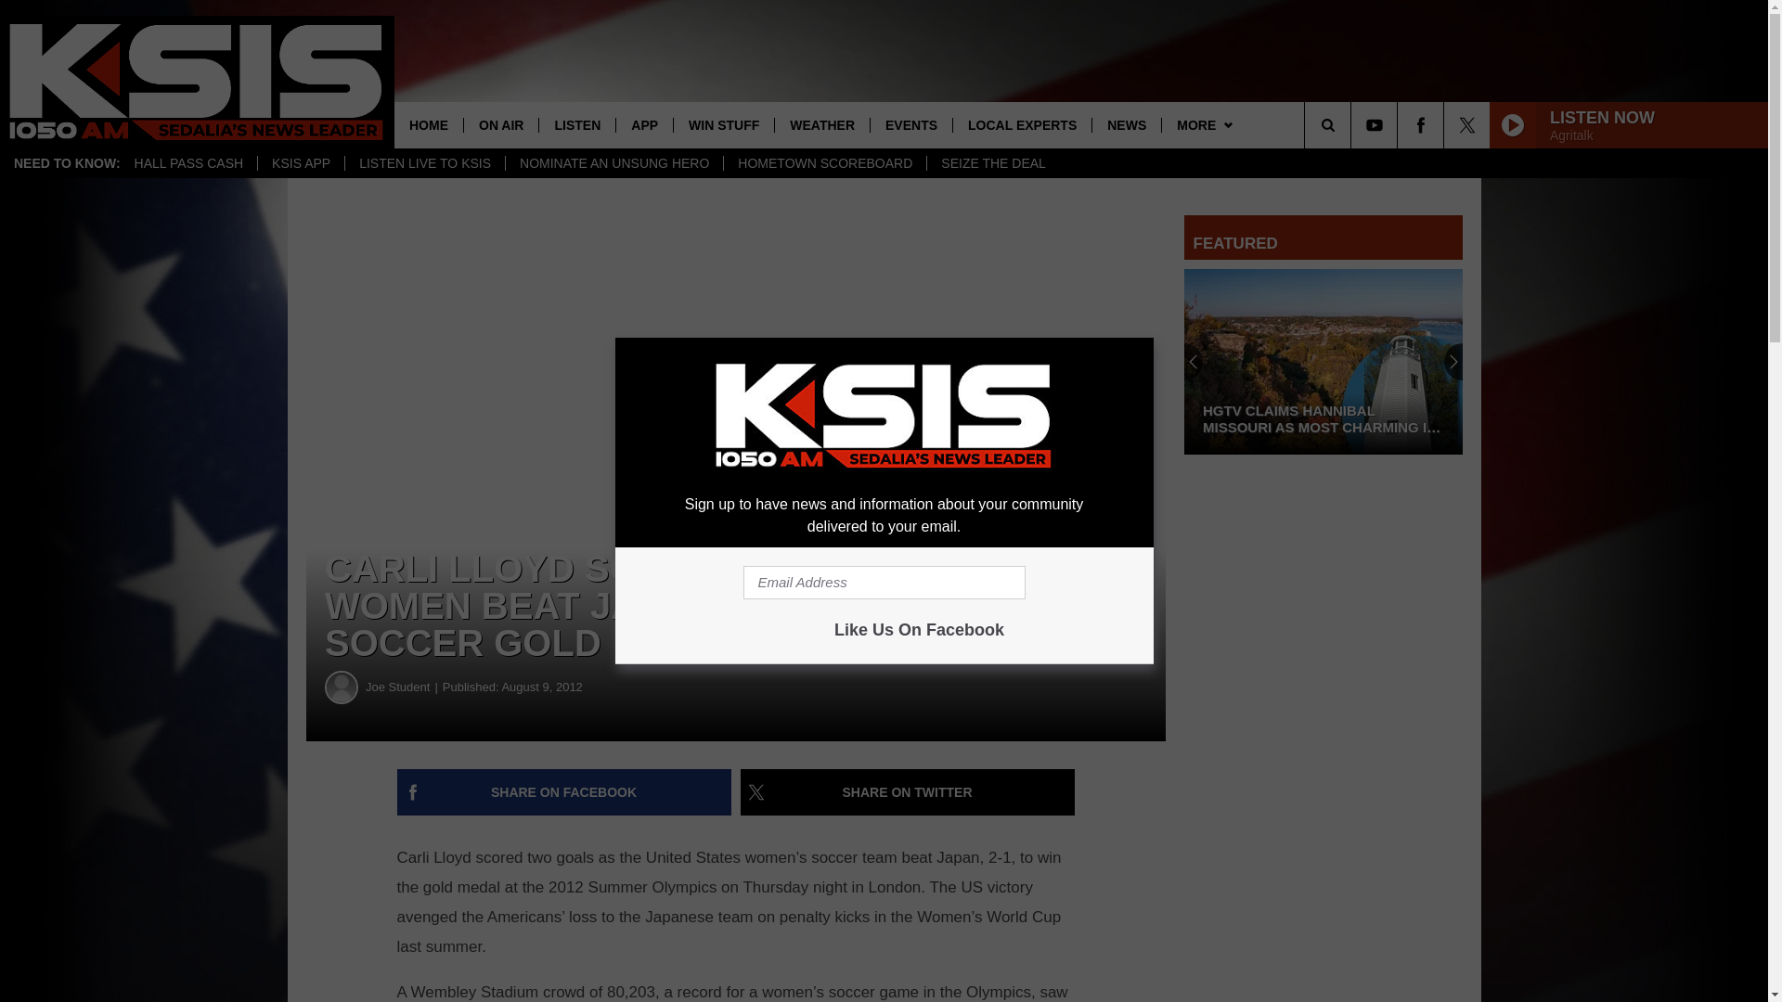 This screenshot has width=1782, height=1002. I want to click on NEWS, so click(1126, 124).